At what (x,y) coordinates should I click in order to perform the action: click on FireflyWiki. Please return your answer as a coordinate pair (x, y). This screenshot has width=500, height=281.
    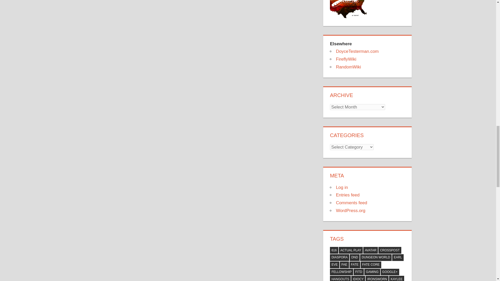
    Looking at the image, I should click on (346, 59).